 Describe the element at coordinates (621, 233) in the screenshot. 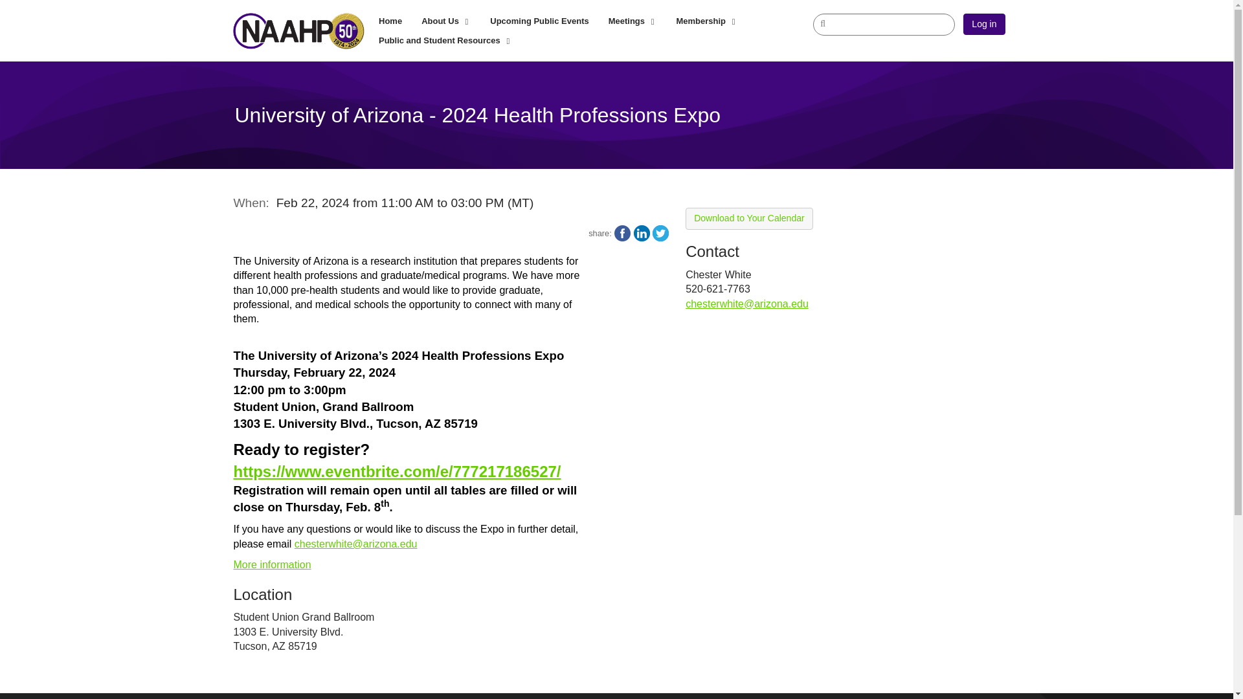

I see `Facebook Share` at that location.